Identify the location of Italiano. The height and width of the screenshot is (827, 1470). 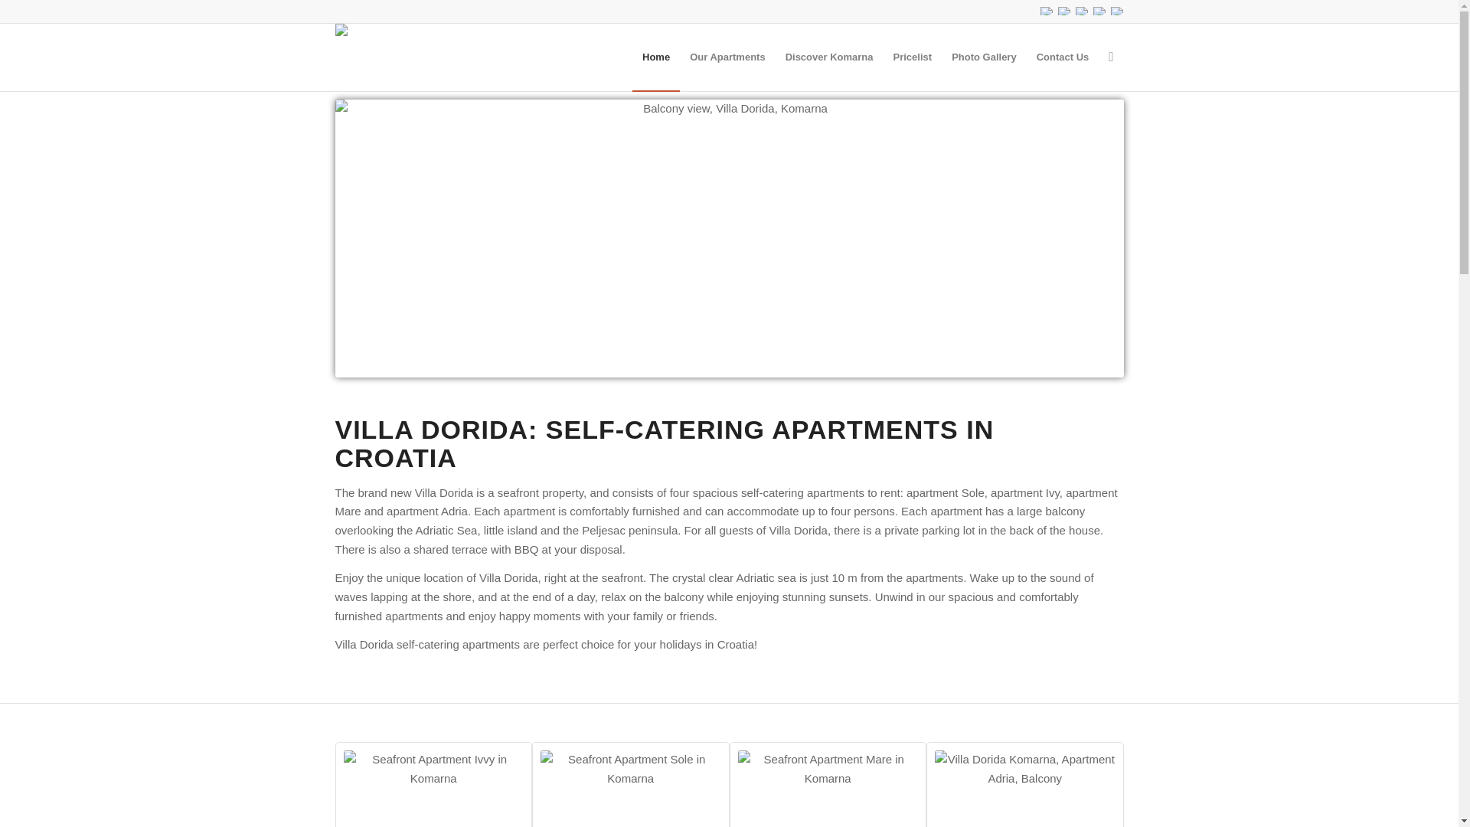
(1081, 11).